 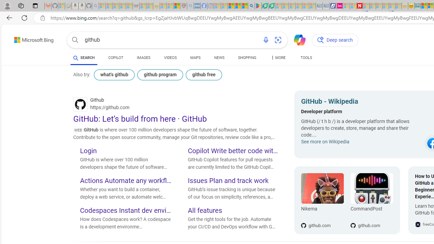 What do you see at coordinates (418, 6) in the screenshot?
I see `DITOGAMES AG Imprint` at bounding box center [418, 6].